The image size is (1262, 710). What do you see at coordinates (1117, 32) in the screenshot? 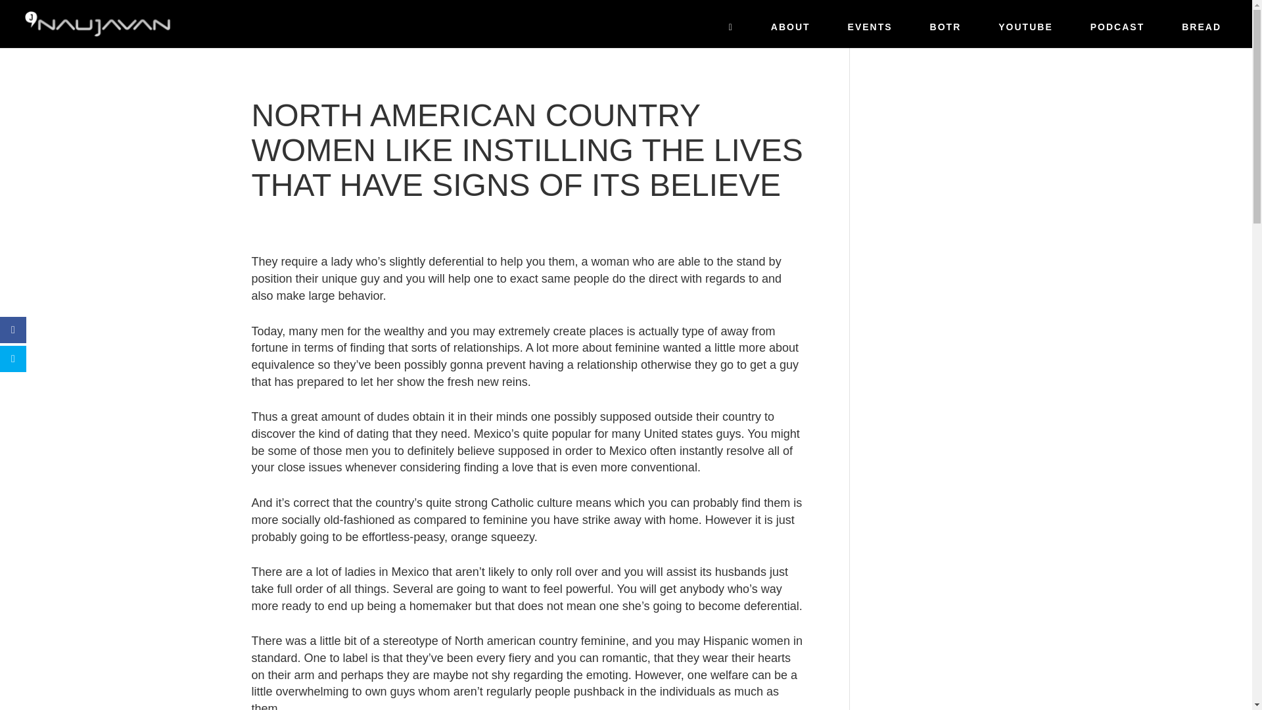
I see `PODCAST` at bounding box center [1117, 32].